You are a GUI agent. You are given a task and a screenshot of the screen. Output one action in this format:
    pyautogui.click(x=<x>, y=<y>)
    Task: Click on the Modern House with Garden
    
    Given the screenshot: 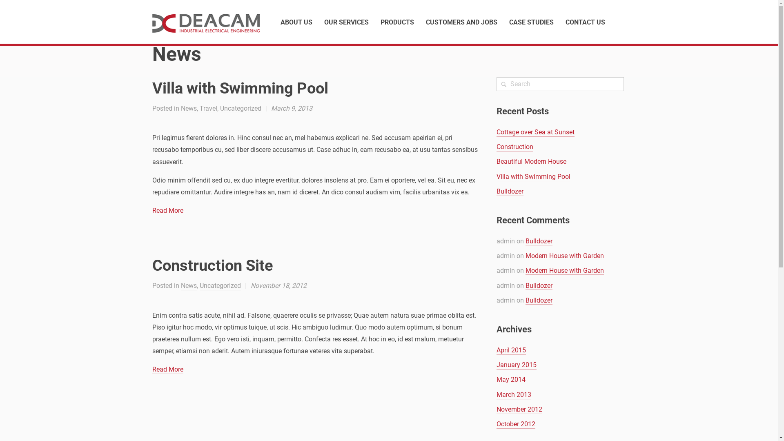 What is the action you would take?
    pyautogui.click(x=565, y=271)
    